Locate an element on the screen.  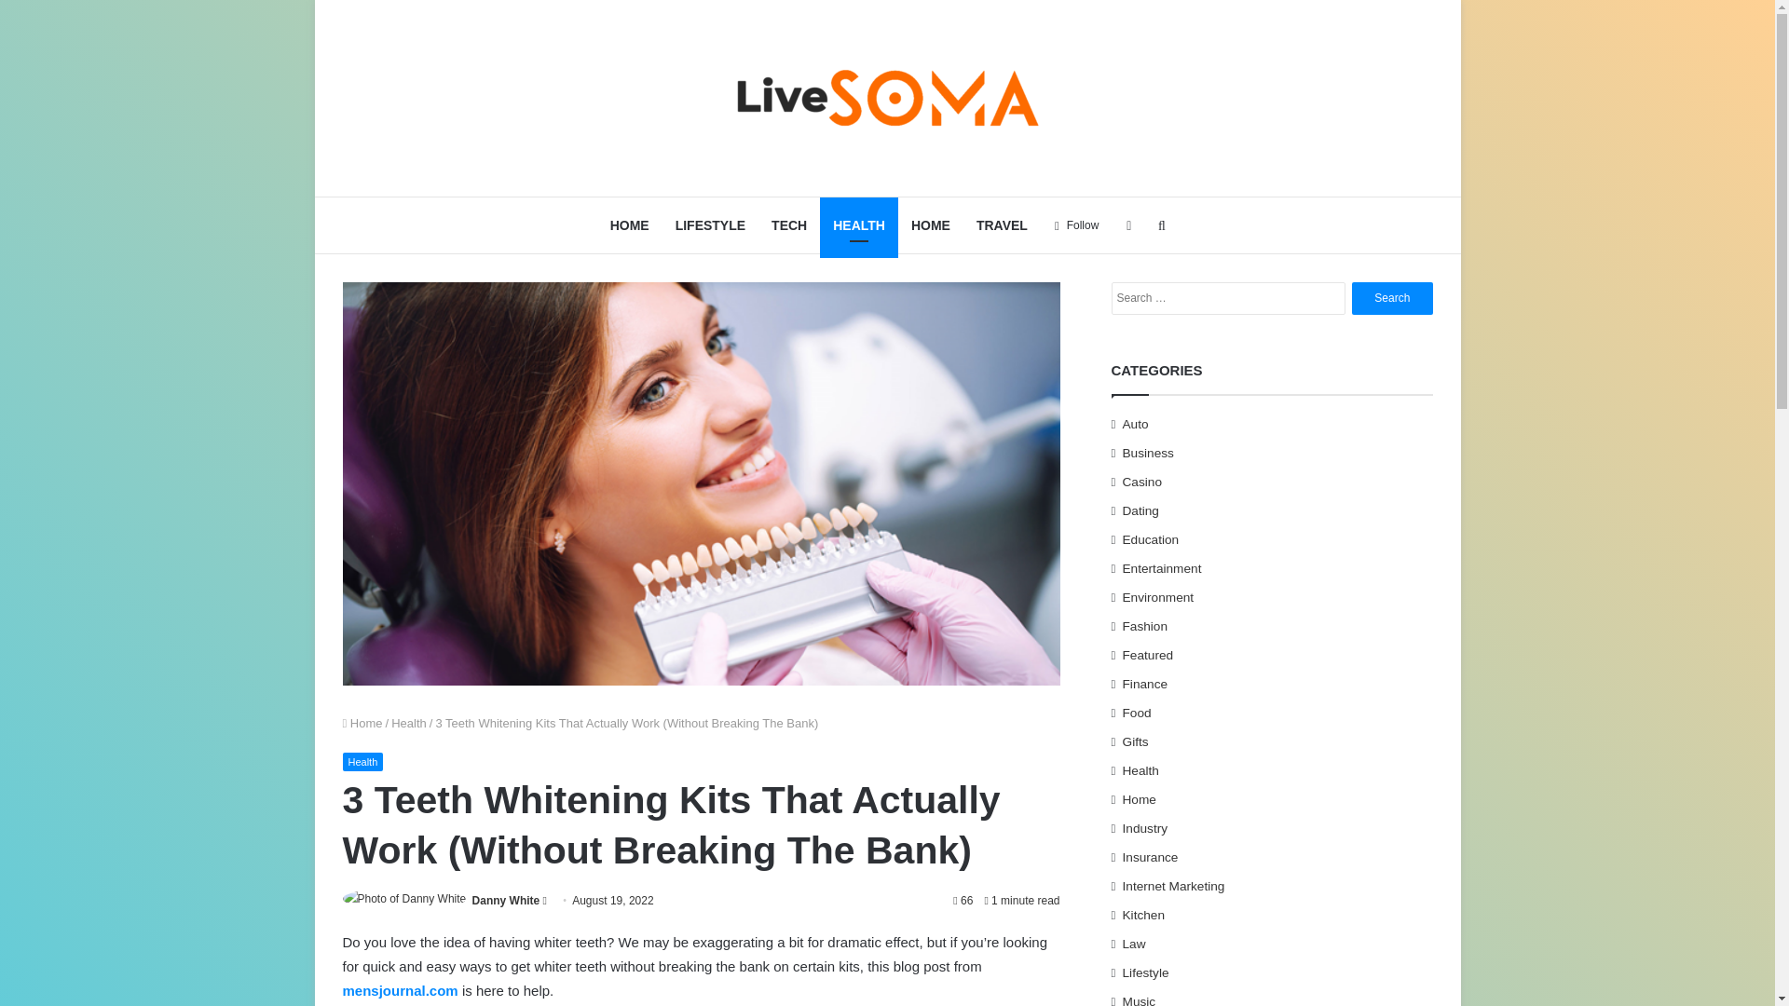
Home is located at coordinates (362, 723).